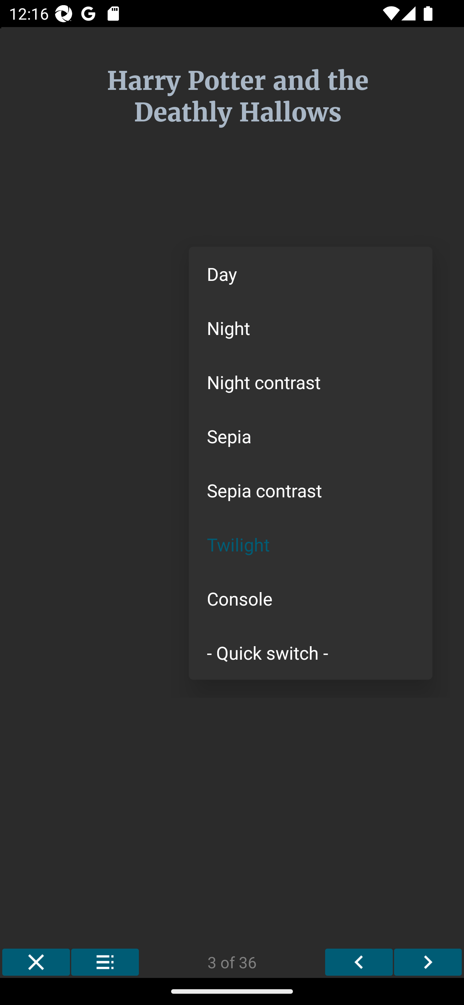 Image resolution: width=464 pixels, height=1005 pixels. What do you see at coordinates (311, 598) in the screenshot?
I see `Console` at bounding box center [311, 598].